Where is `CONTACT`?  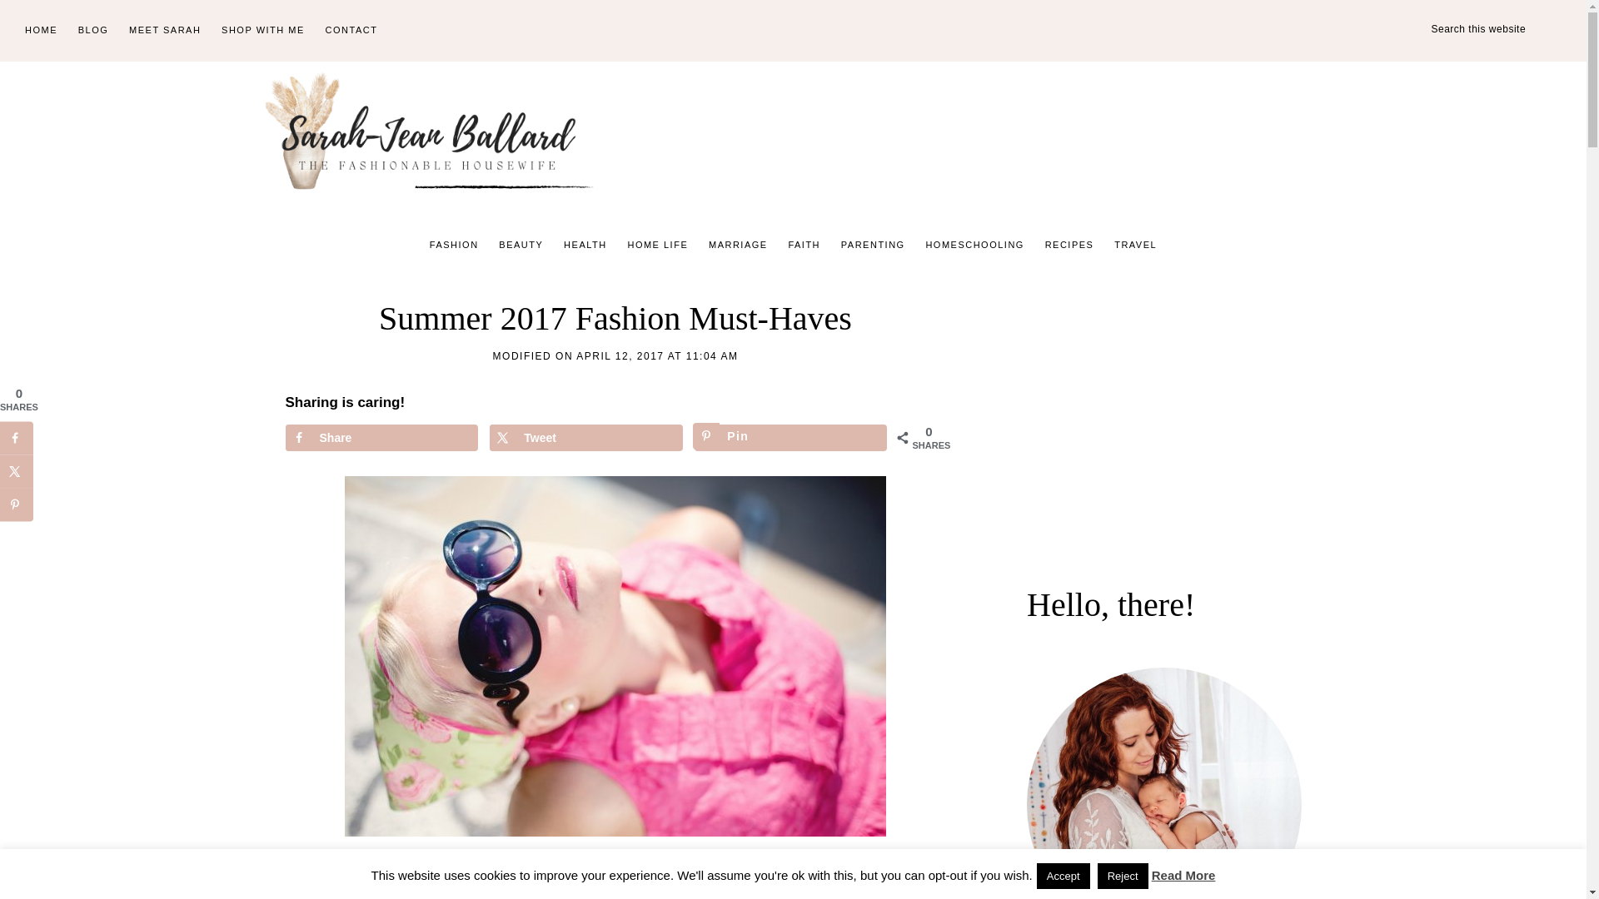
CONTACT is located at coordinates (351, 31).